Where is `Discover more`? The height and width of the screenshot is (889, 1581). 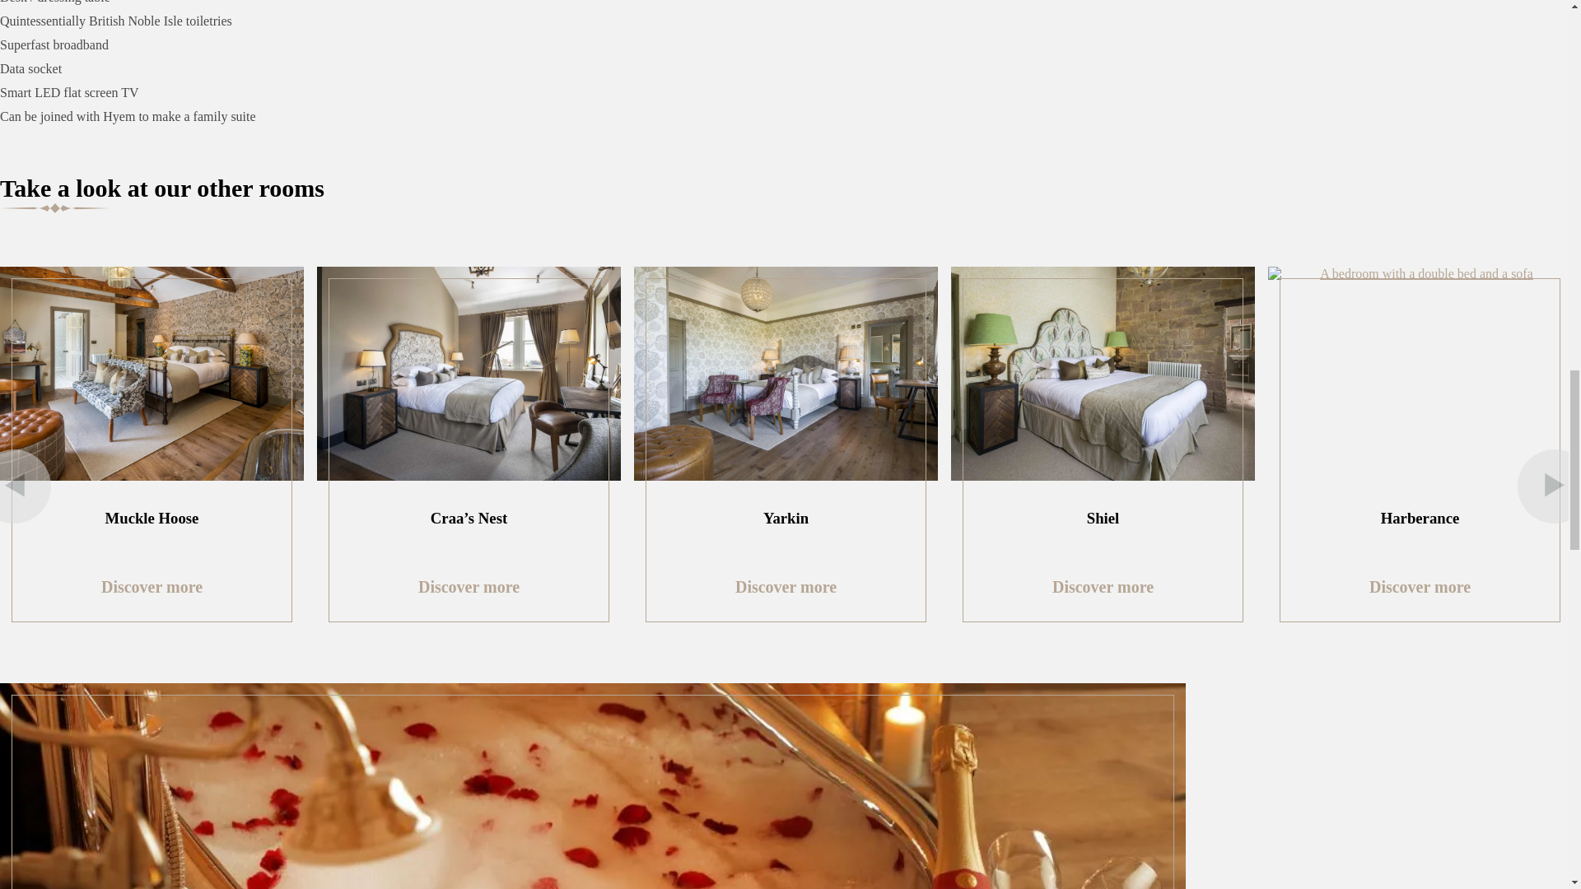 Discover more is located at coordinates (152, 587).